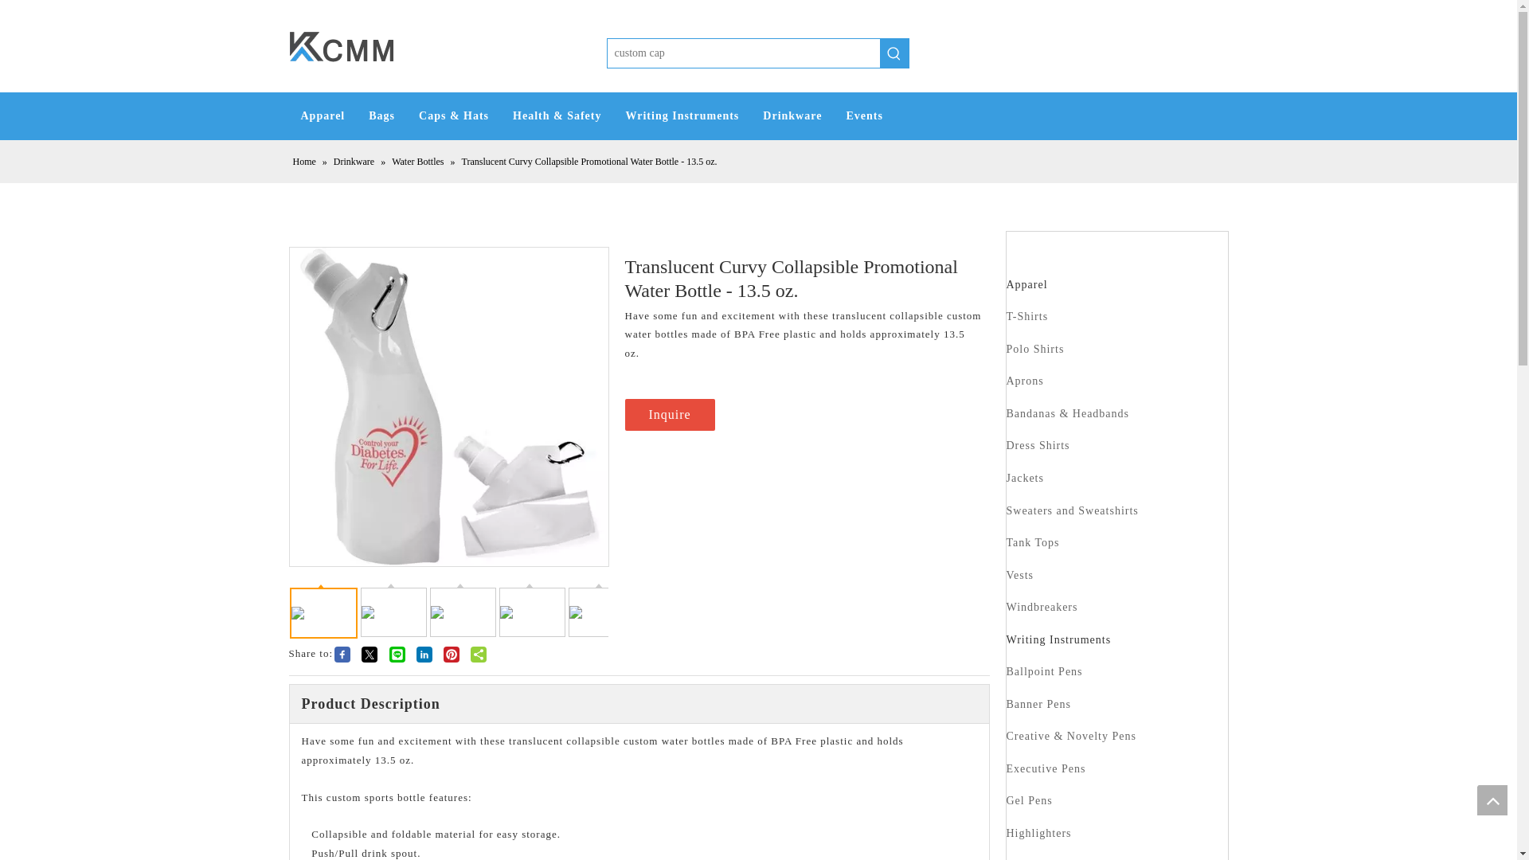  What do you see at coordinates (1038, 445) in the screenshot?
I see `Dress Shirts` at bounding box center [1038, 445].